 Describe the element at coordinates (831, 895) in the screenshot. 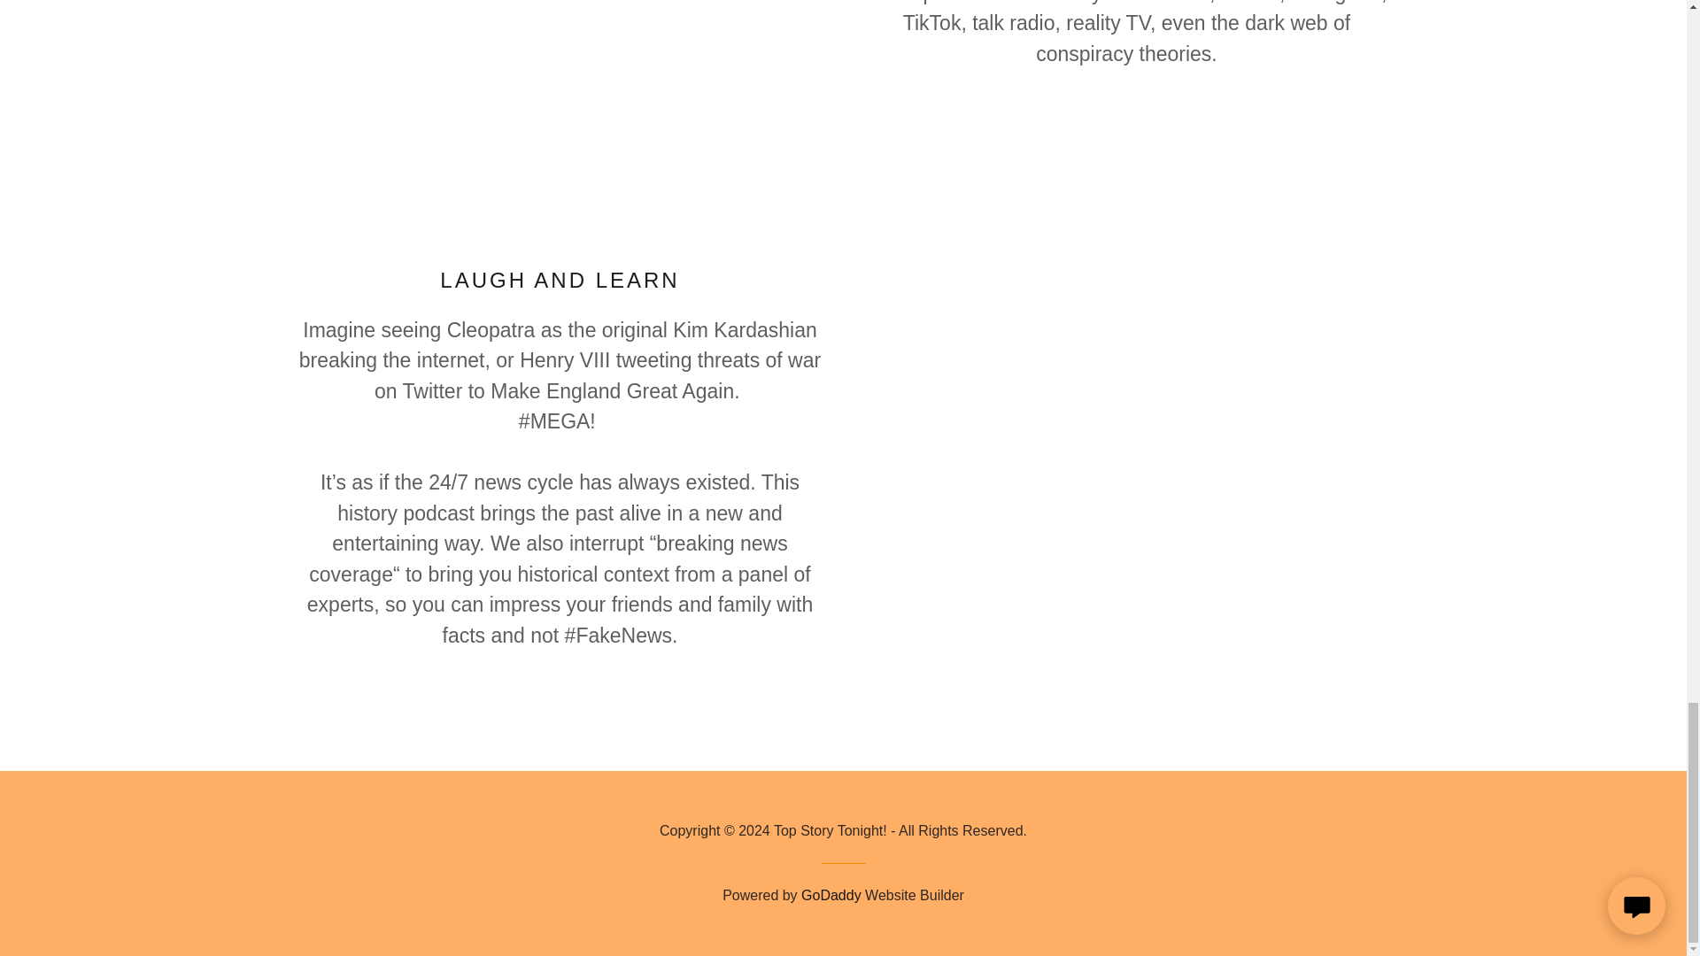

I see `GoDaddy` at that location.